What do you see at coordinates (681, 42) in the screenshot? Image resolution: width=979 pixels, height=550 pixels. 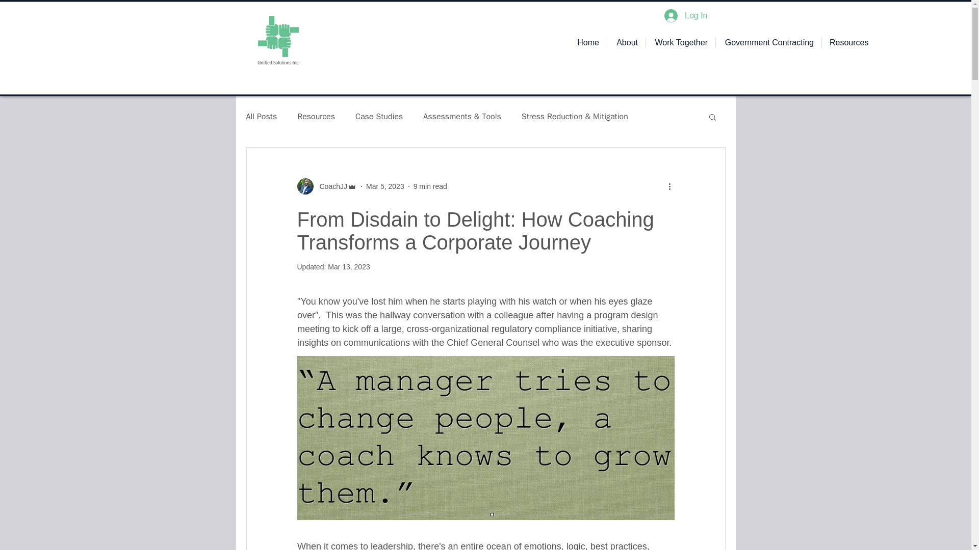 I see `Work Together` at bounding box center [681, 42].